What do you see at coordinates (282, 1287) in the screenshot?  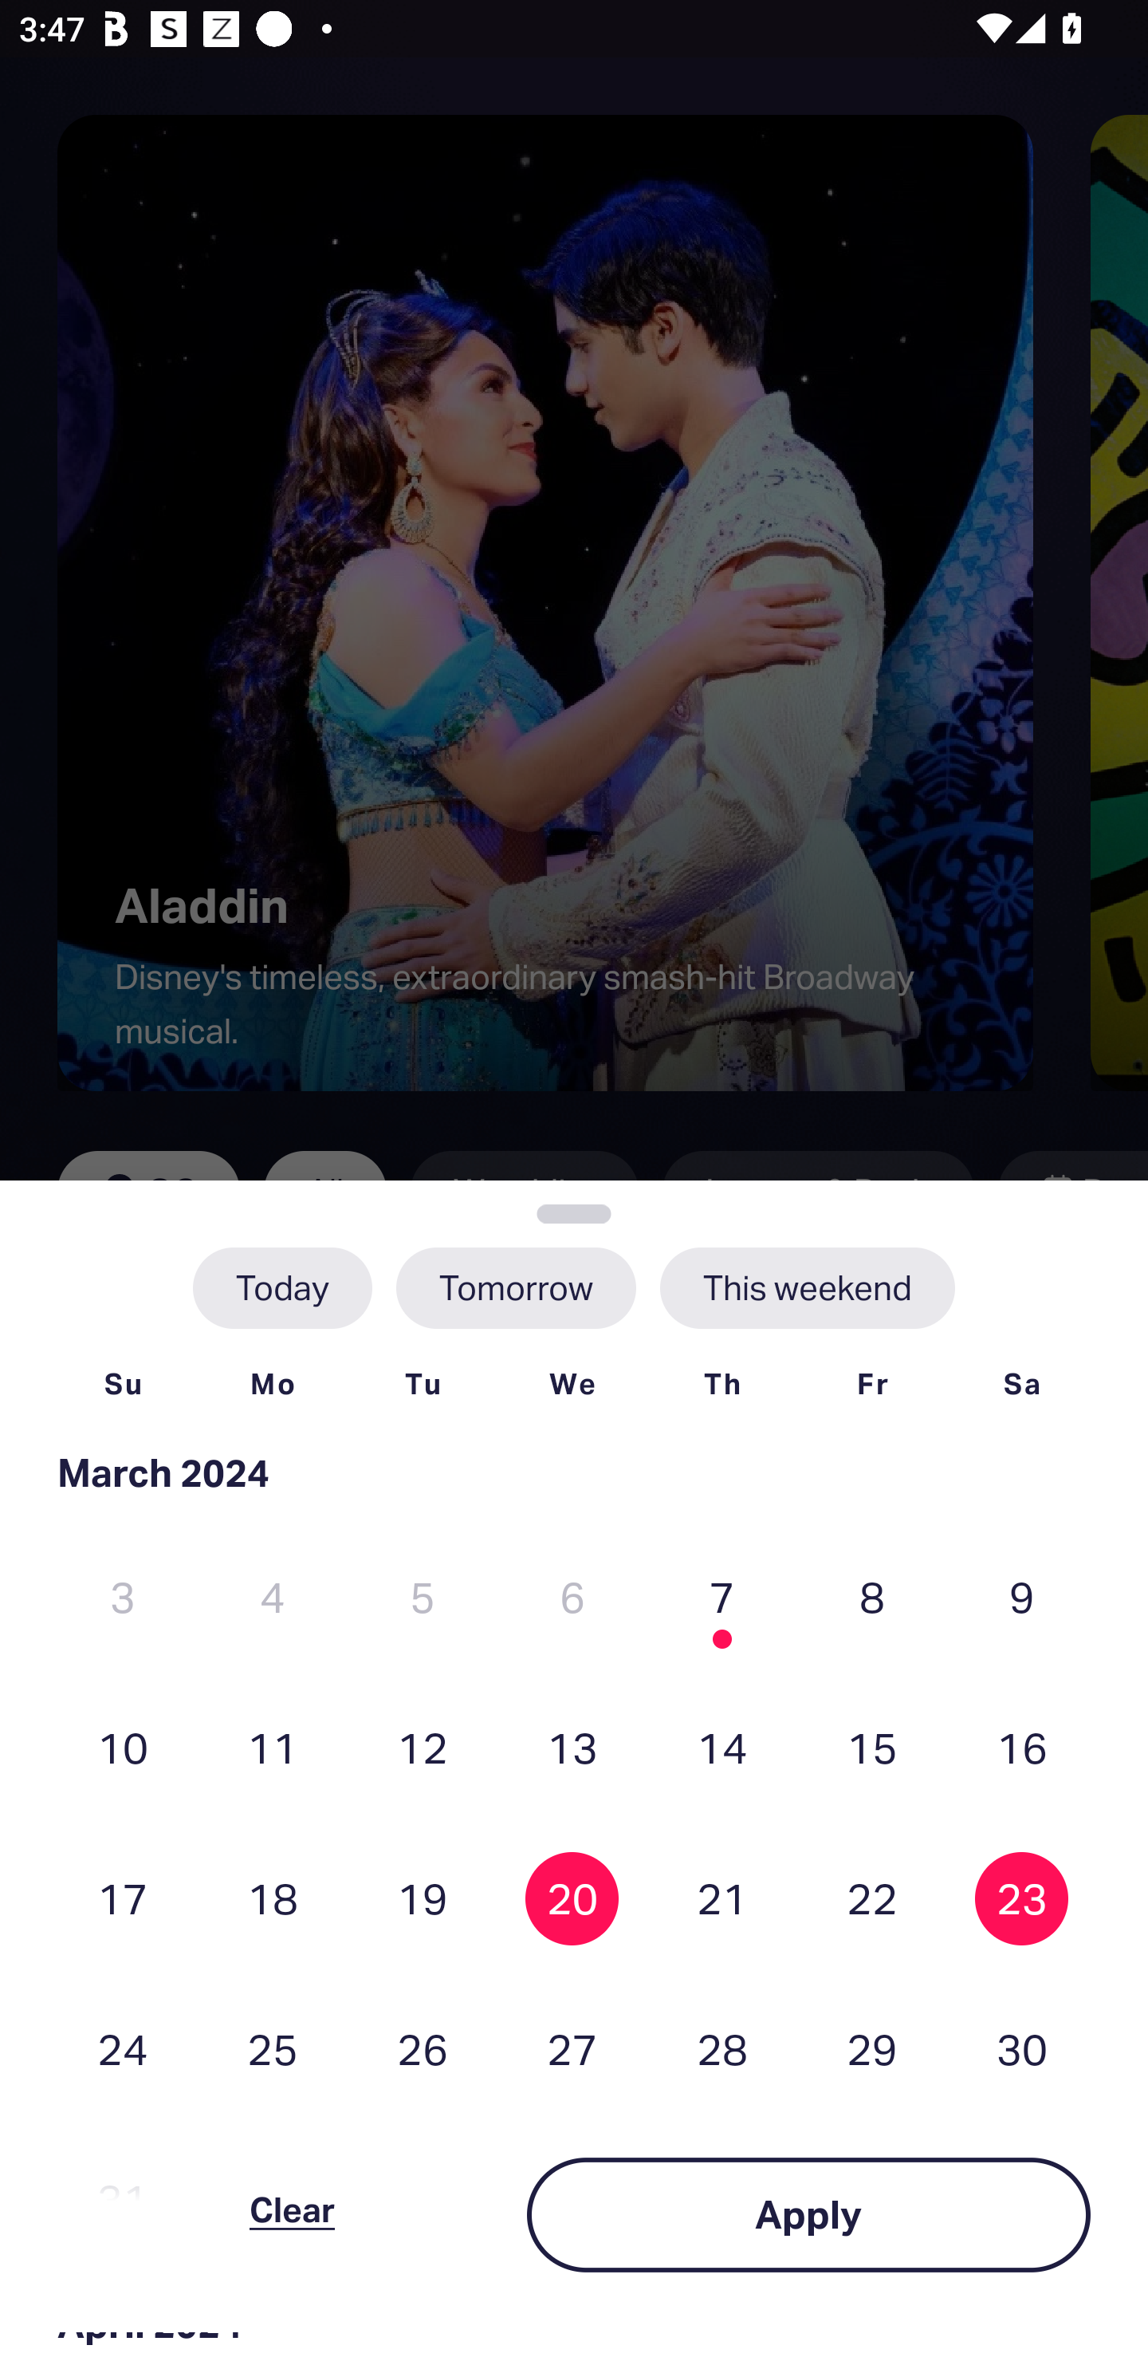 I see `Today` at bounding box center [282, 1287].